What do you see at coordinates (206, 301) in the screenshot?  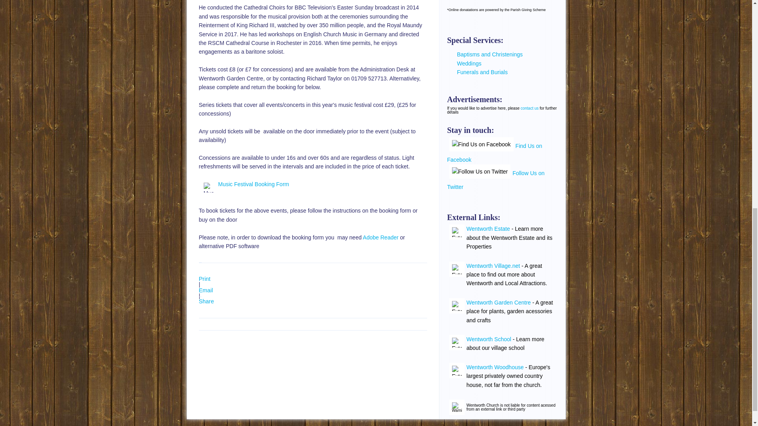 I see `Share` at bounding box center [206, 301].